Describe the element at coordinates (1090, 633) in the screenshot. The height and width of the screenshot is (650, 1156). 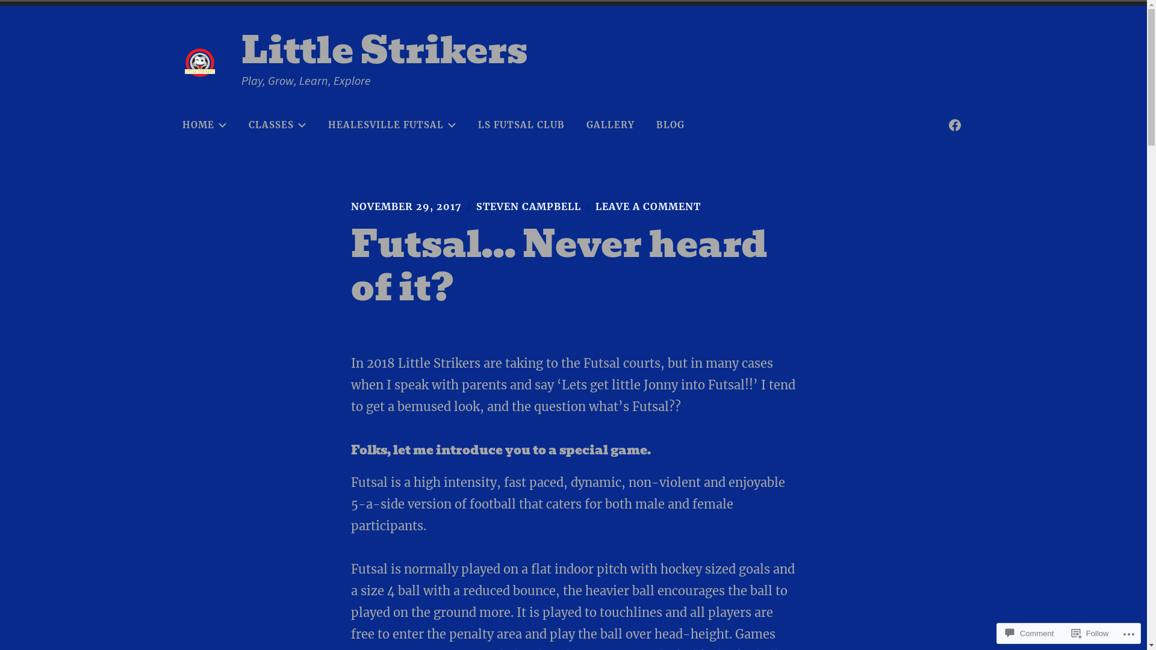
I see `Follow` at that location.